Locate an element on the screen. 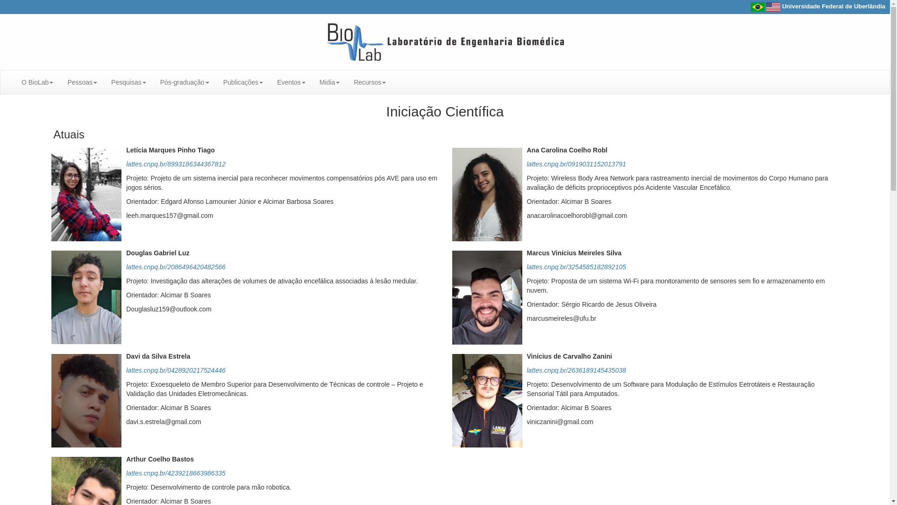  Recursos is located at coordinates (370, 82).